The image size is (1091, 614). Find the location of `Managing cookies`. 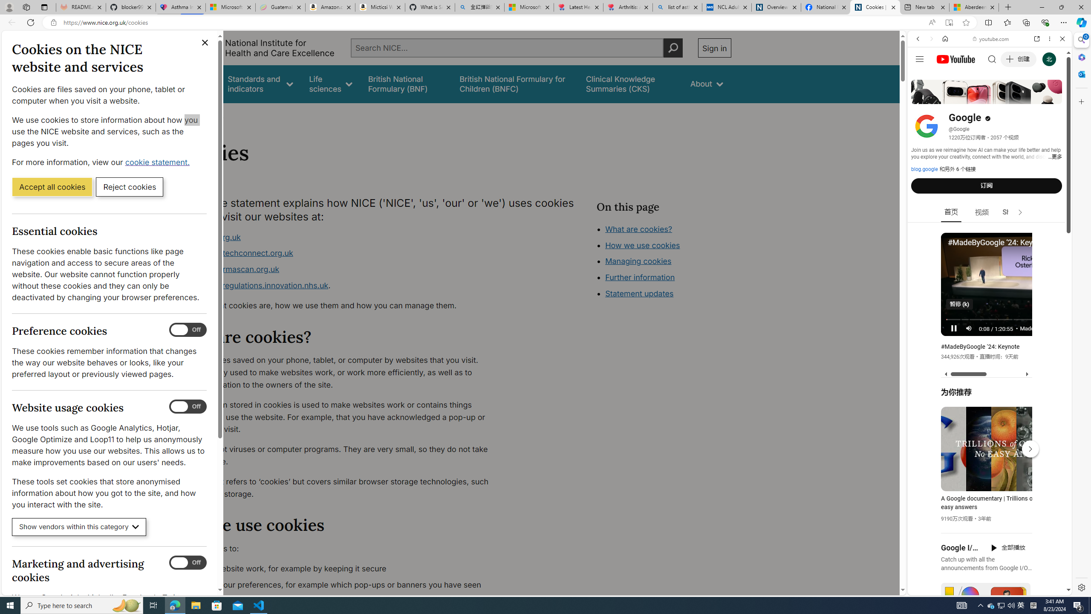

Managing cookies is located at coordinates (638, 261).